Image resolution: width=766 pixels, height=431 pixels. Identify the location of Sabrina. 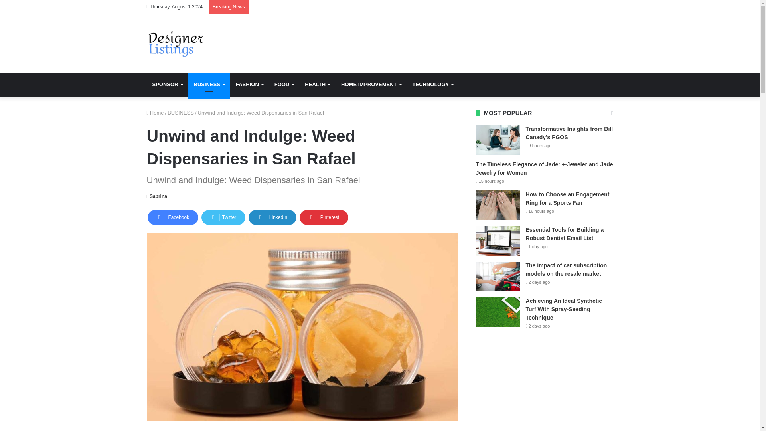
(157, 196).